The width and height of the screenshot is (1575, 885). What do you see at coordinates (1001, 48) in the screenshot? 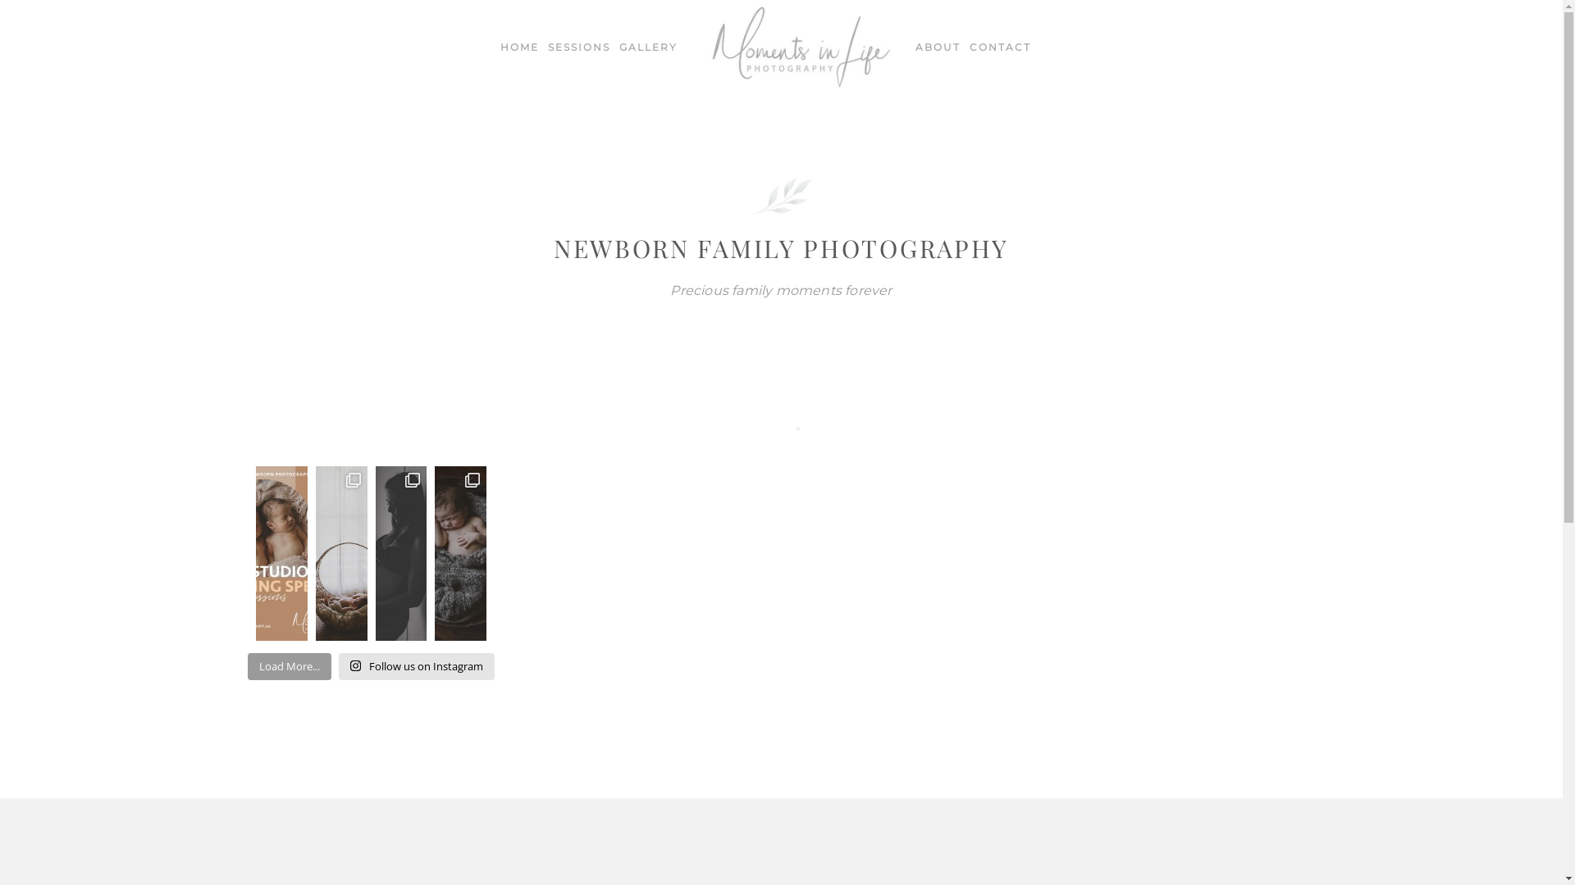
I see `CONTACT` at bounding box center [1001, 48].